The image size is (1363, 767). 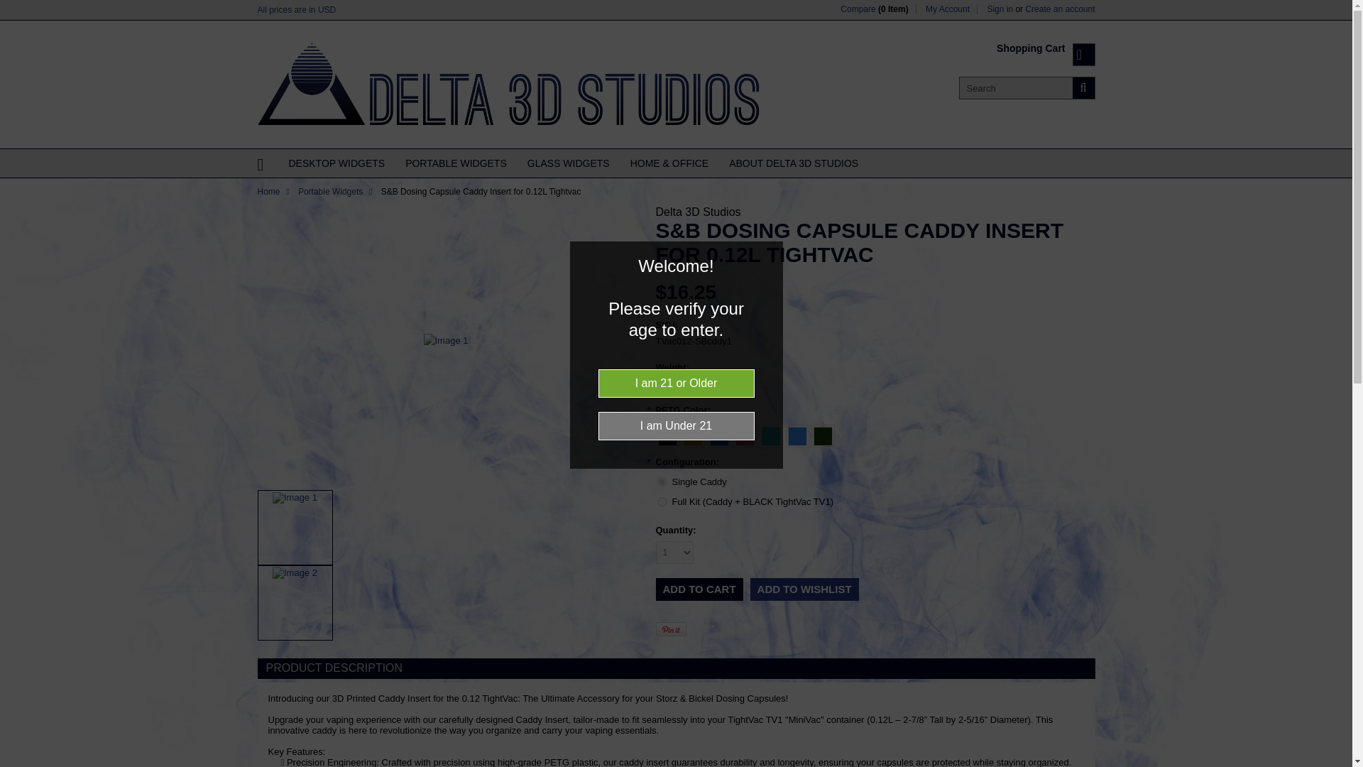 I want to click on Image 1, so click(x=295, y=497).